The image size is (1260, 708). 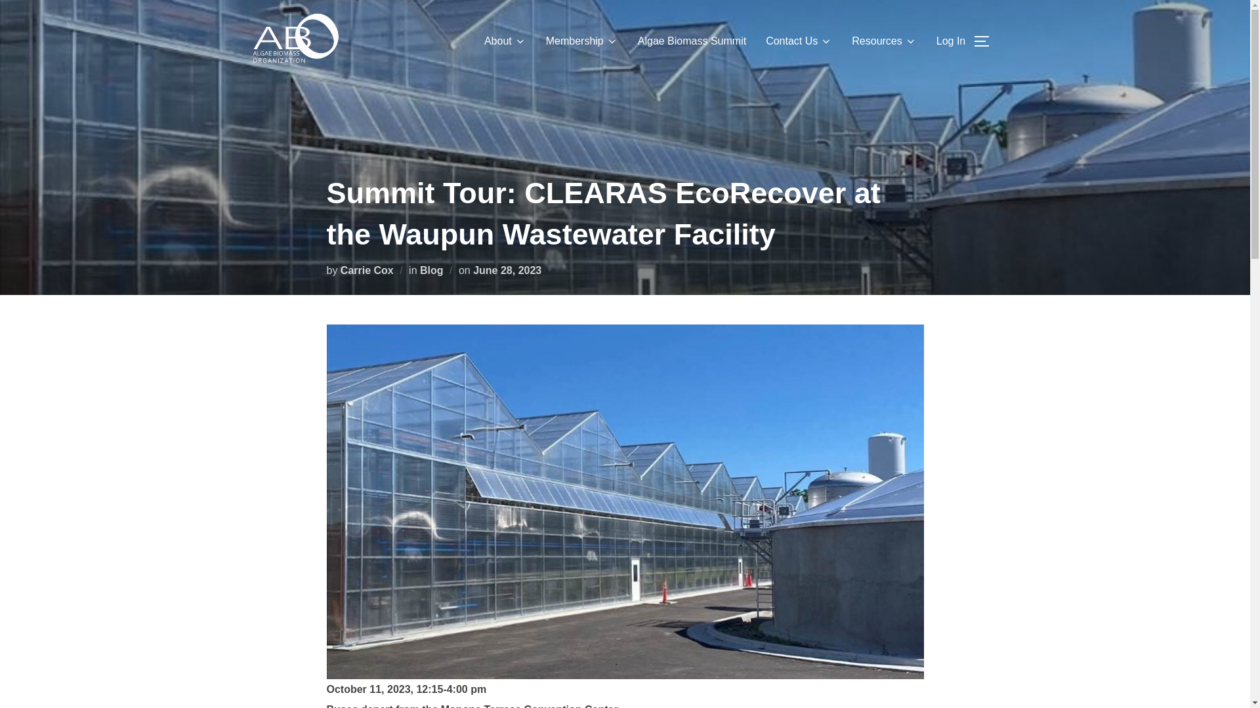 I want to click on Resources, so click(x=883, y=41).